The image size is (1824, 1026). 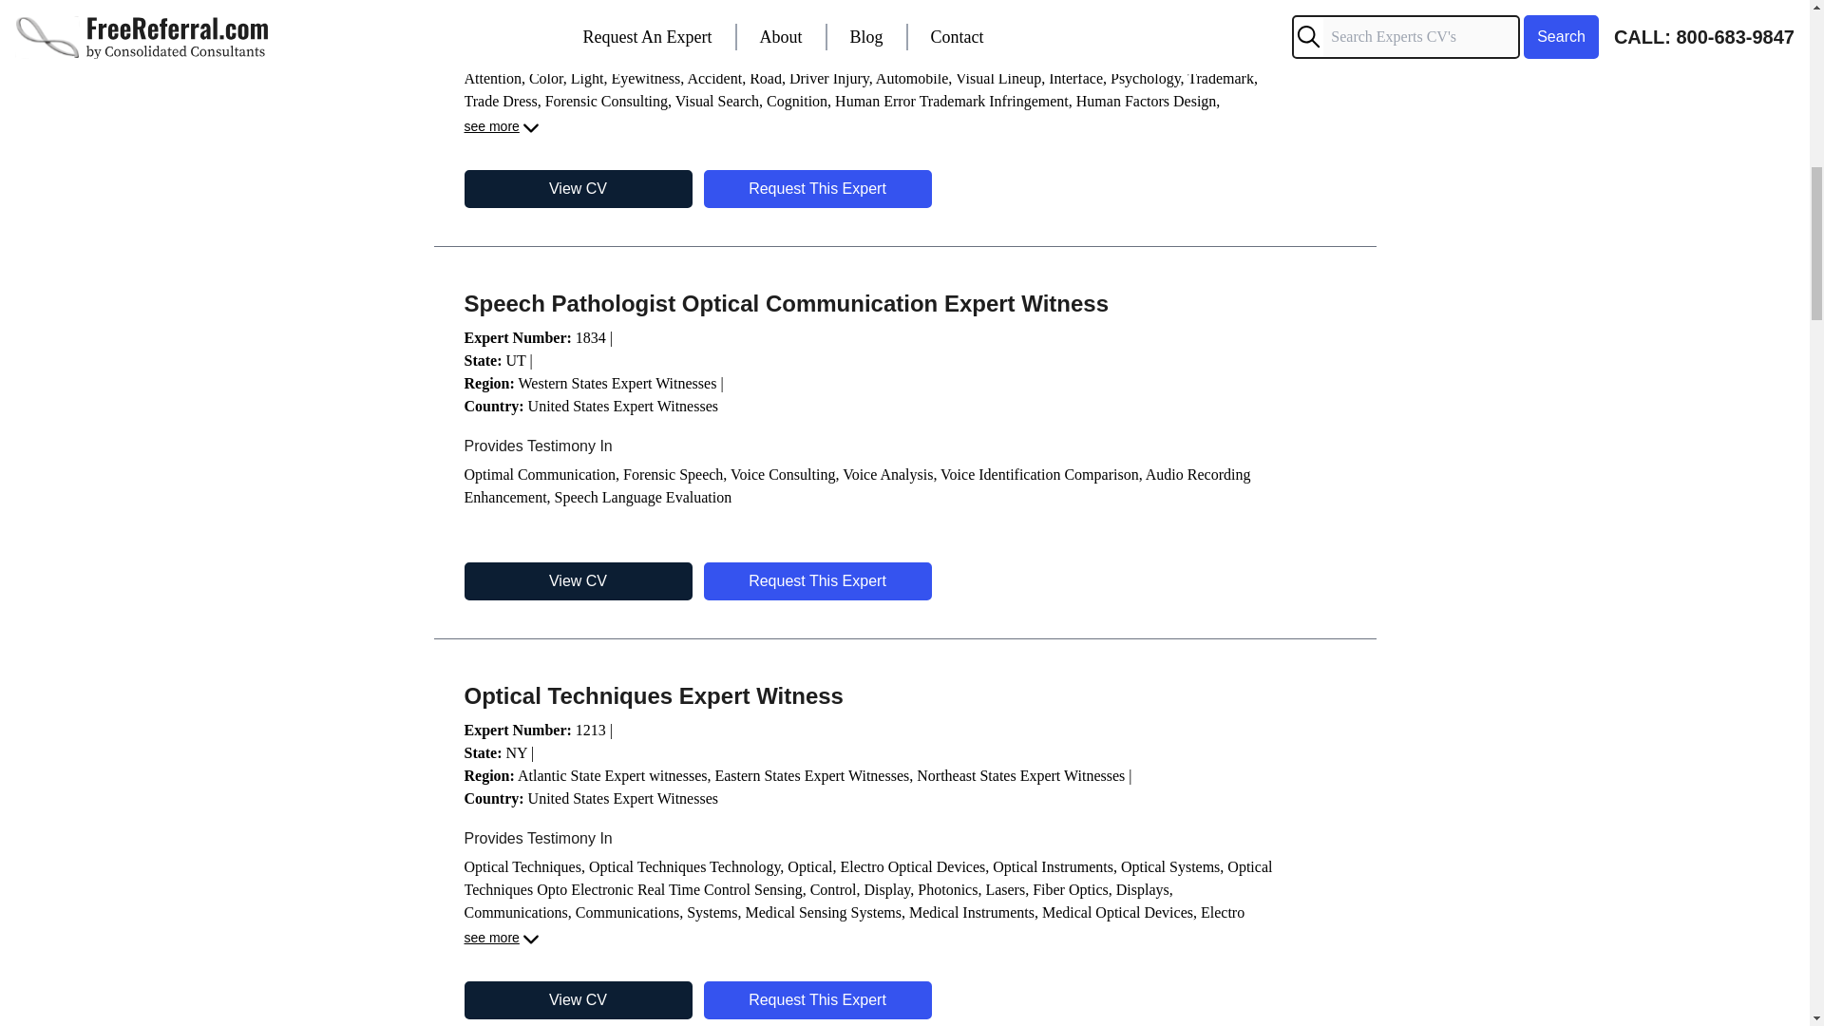 What do you see at coordinates (577, 580) in the screenshot?
I see `View CV` at bounding box center [577, 580].